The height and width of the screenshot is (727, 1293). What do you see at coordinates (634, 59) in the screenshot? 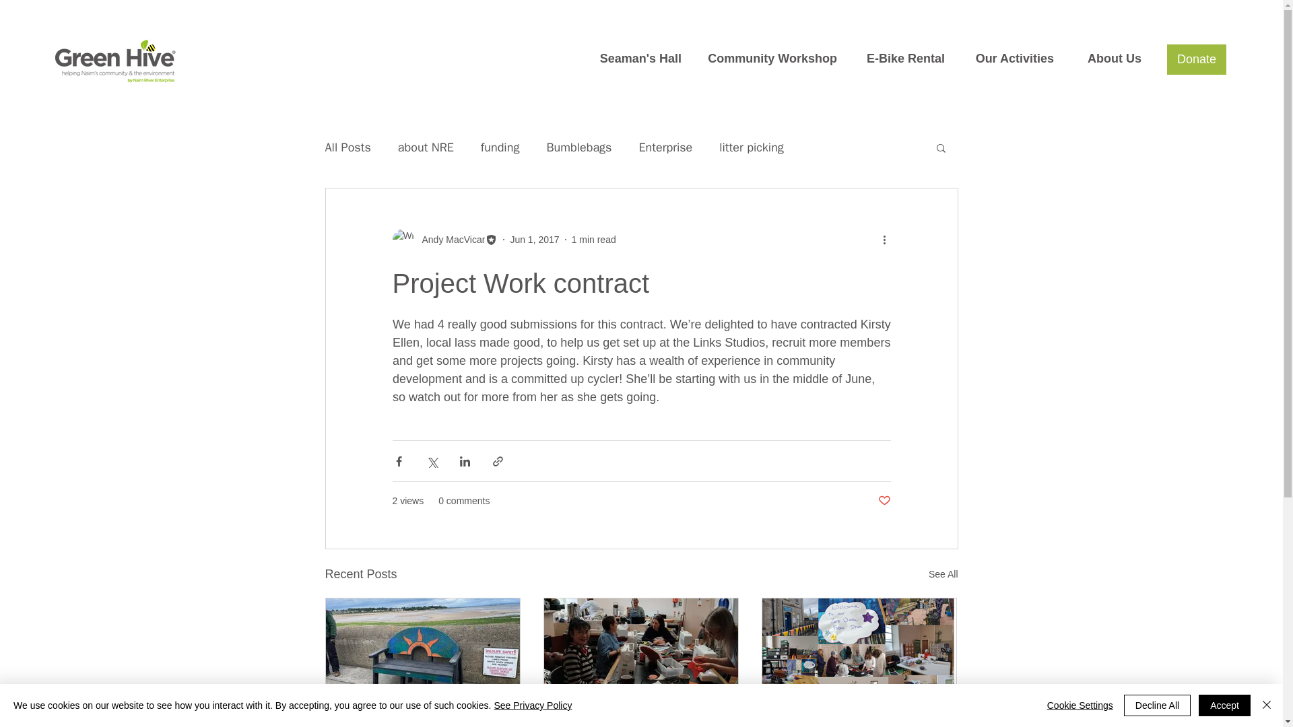
I see `Seaman's Hall` at bounding box center [634, 59].